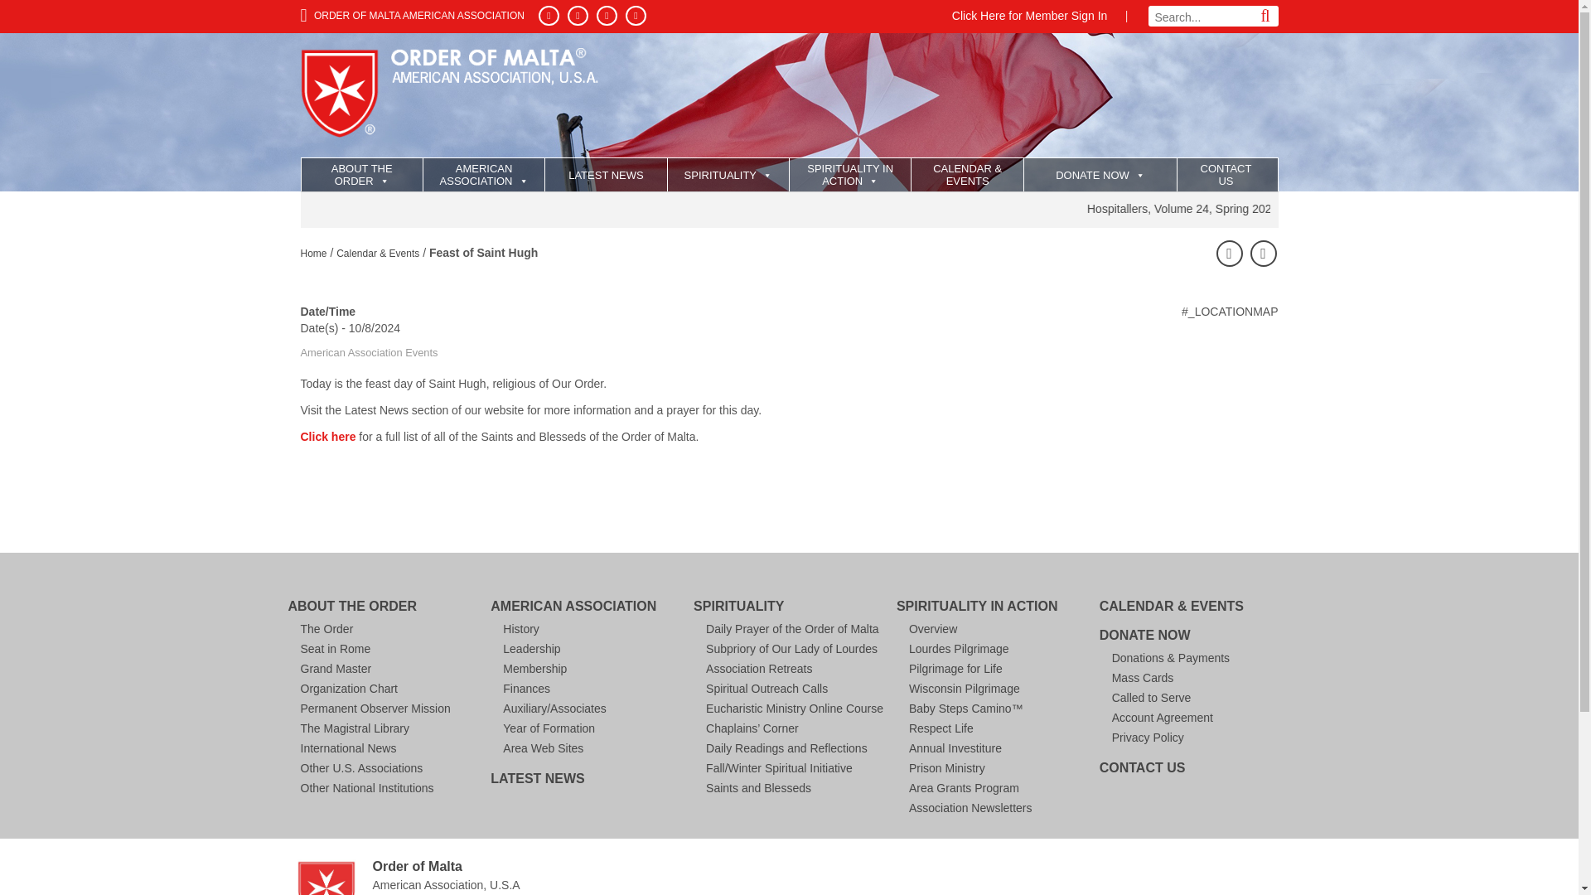 The height and width of the screenshot is (895, 1591). Describe the element at coordinates (411, 15) in the screenshot. I see `ORDER OF MALTA AMERICAN ASSOCIATION` at that location.